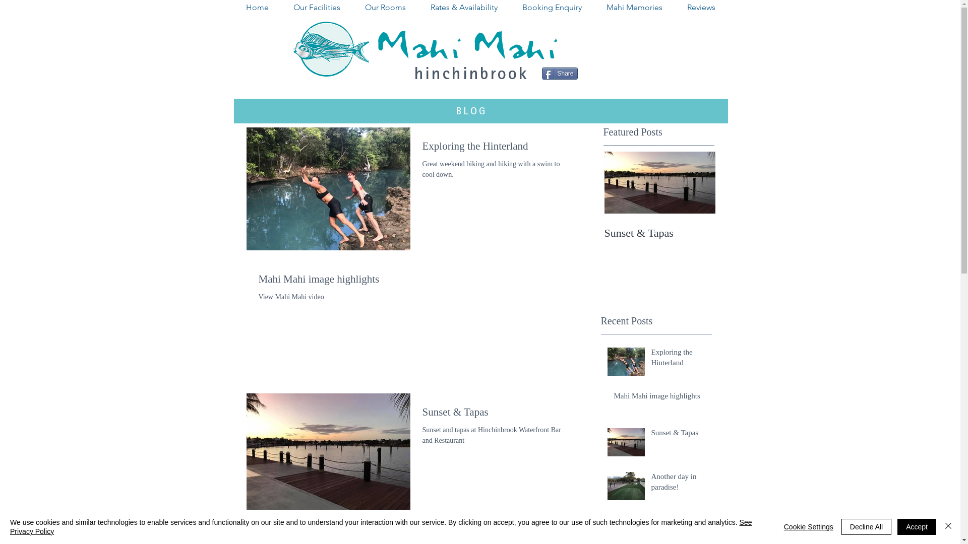 This screenshot has height=544, width=968. What do you see at coordinates (560, 74) in the screenshot?
I see `Share` at bounding box center [560, 74].